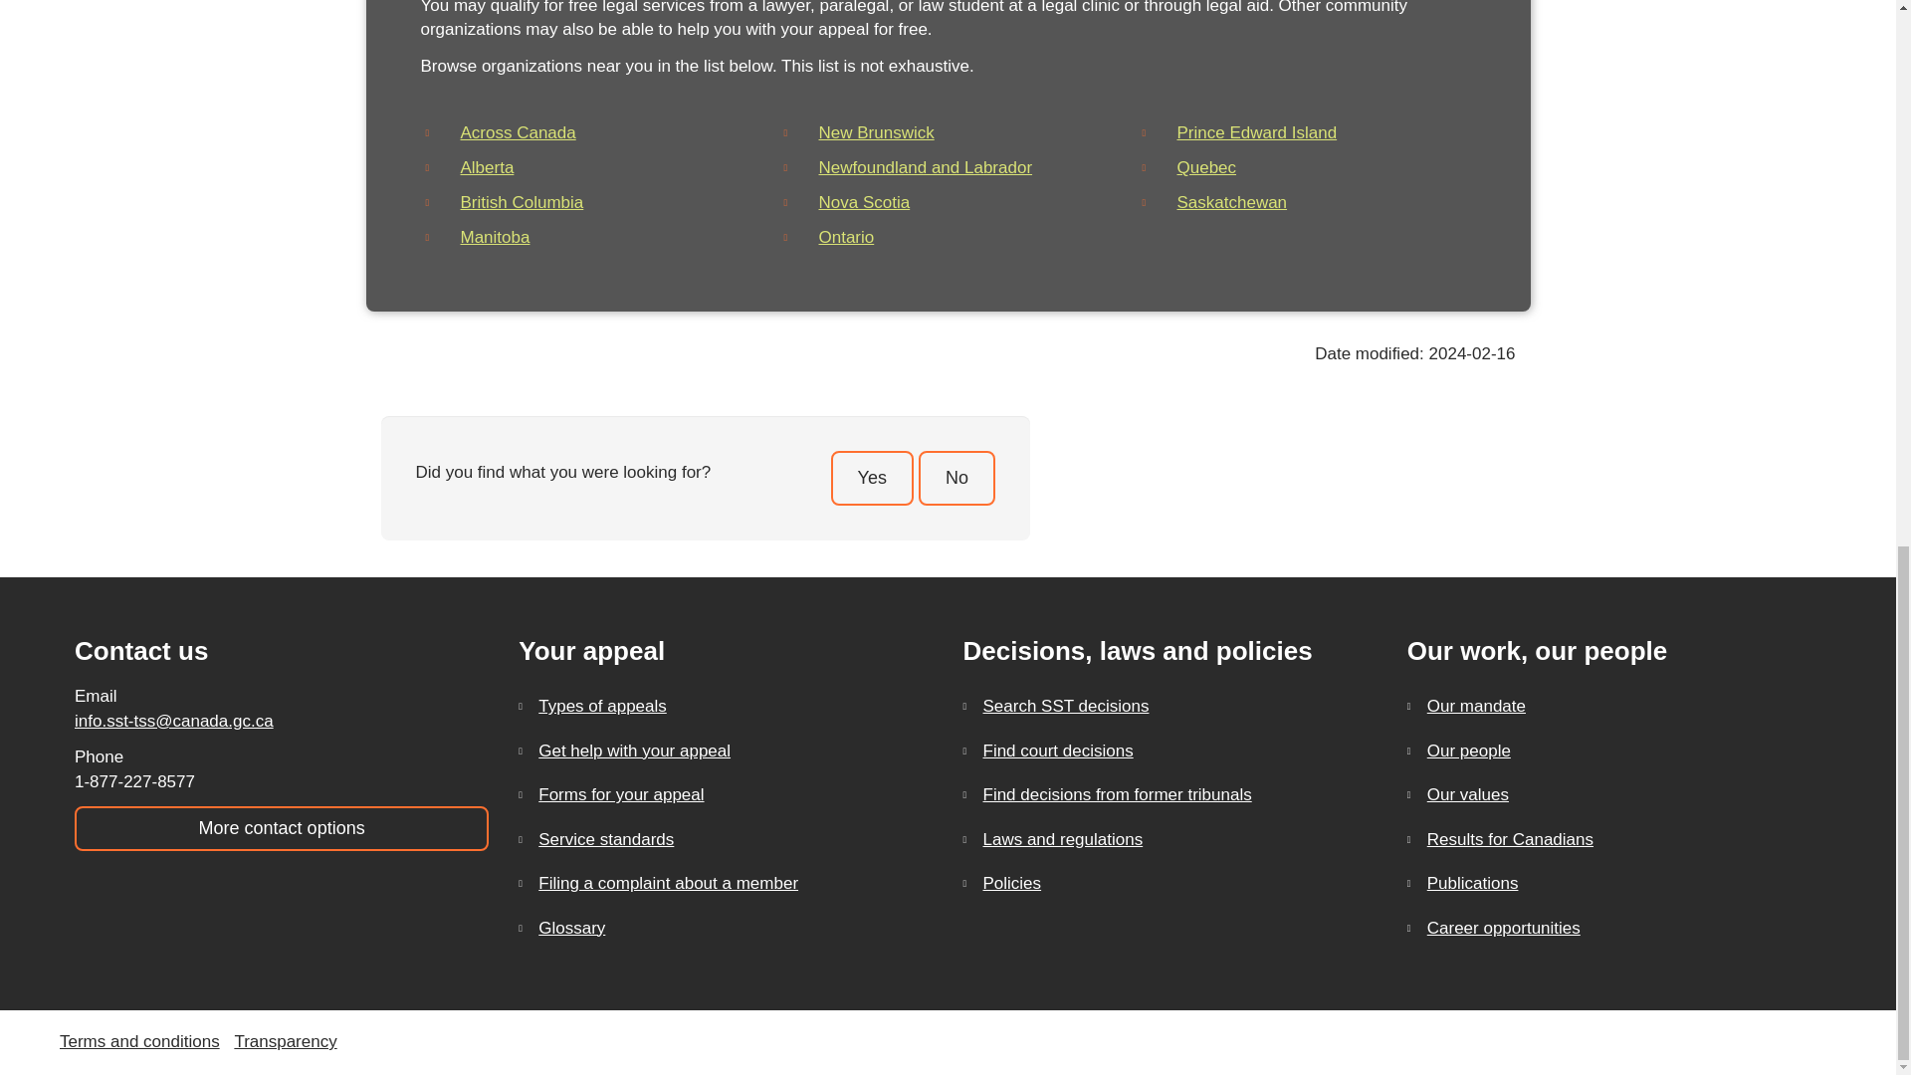 The image size is (1911, 1075). Describe the element at coordinates (281, 828) in the screenshot. I see `Ways to contact the Social Security Tribunal` at that location.